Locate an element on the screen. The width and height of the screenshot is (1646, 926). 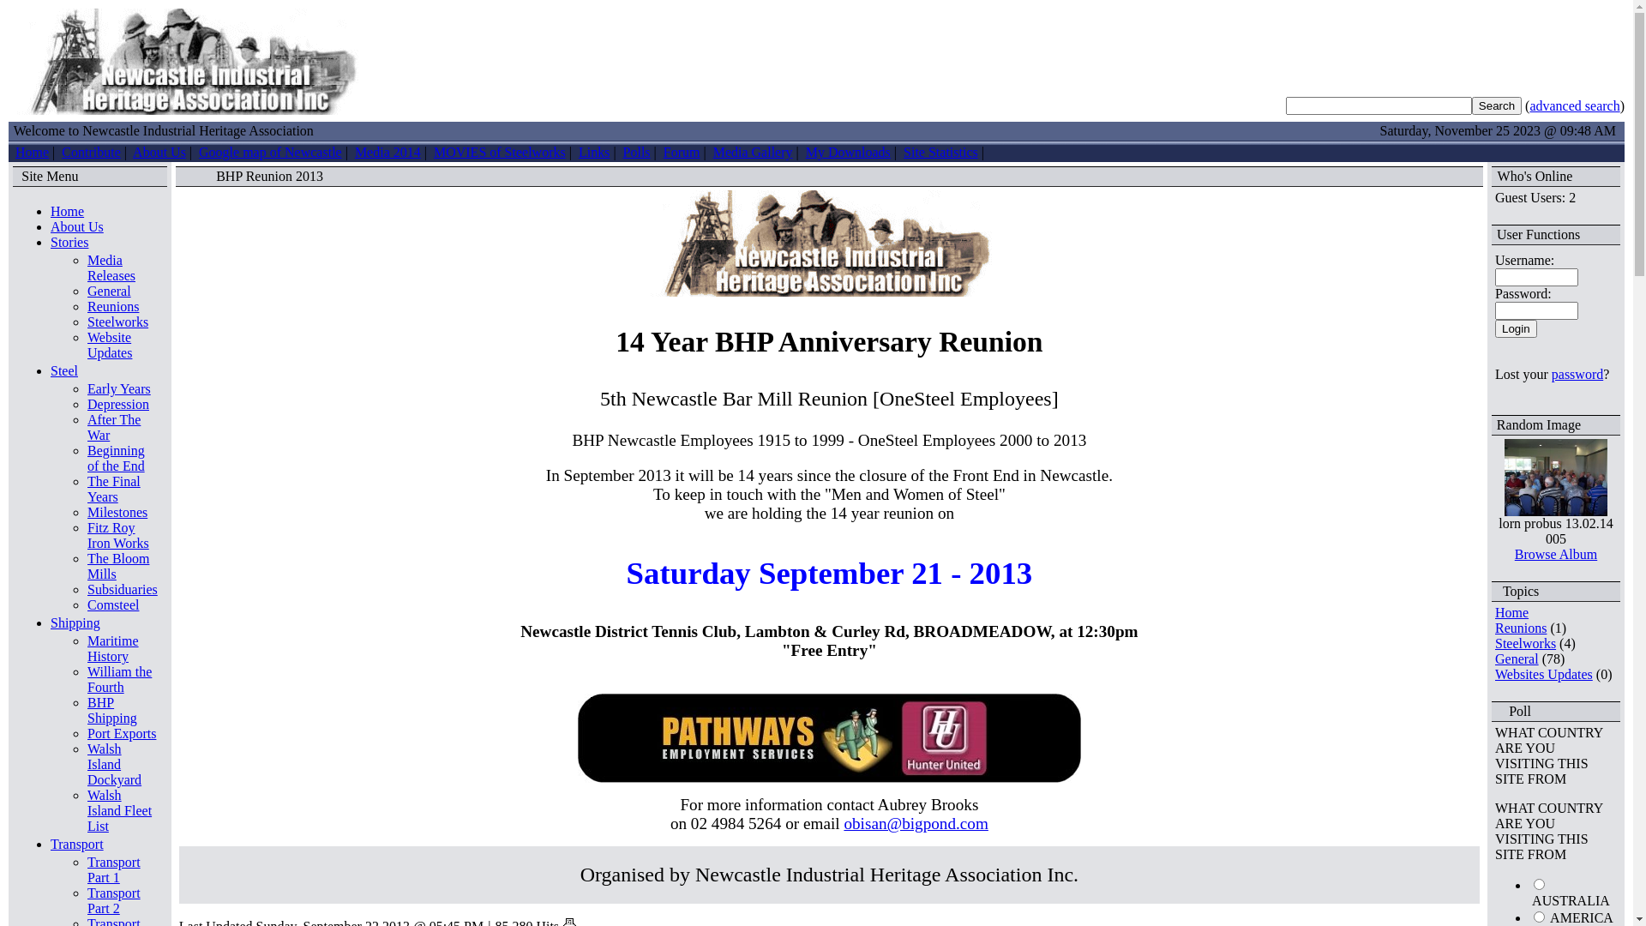
Reunions is located at coordinates (1521, 628).